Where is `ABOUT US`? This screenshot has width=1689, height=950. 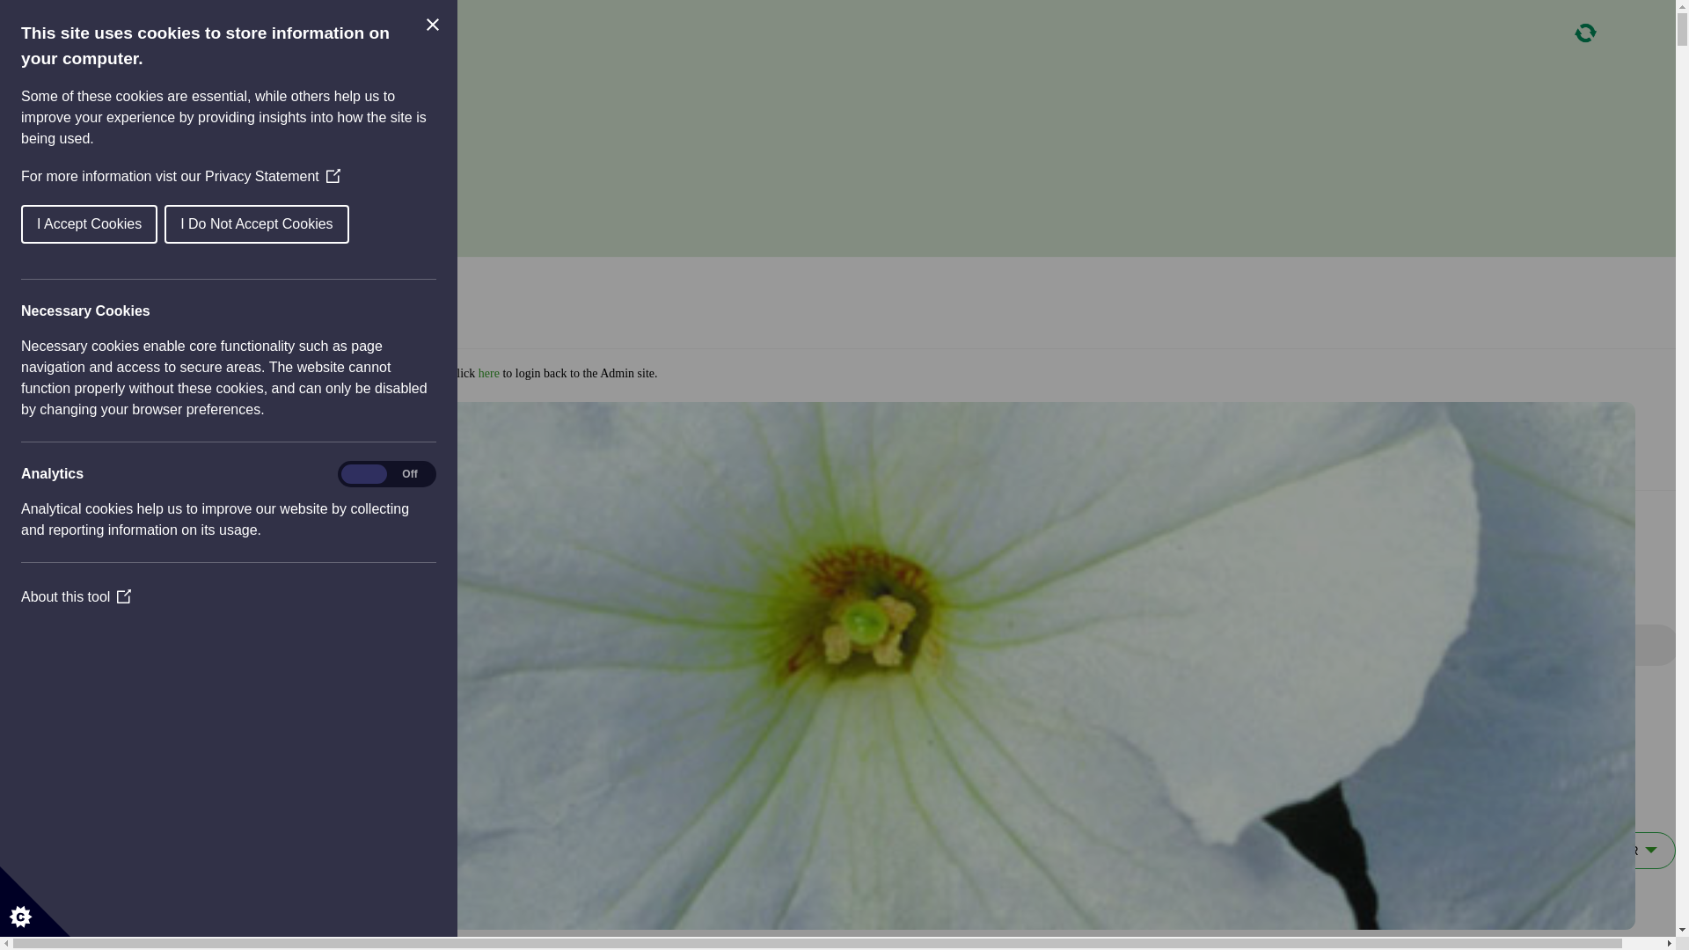 ABOUT US is located at coordinates (855, 67).